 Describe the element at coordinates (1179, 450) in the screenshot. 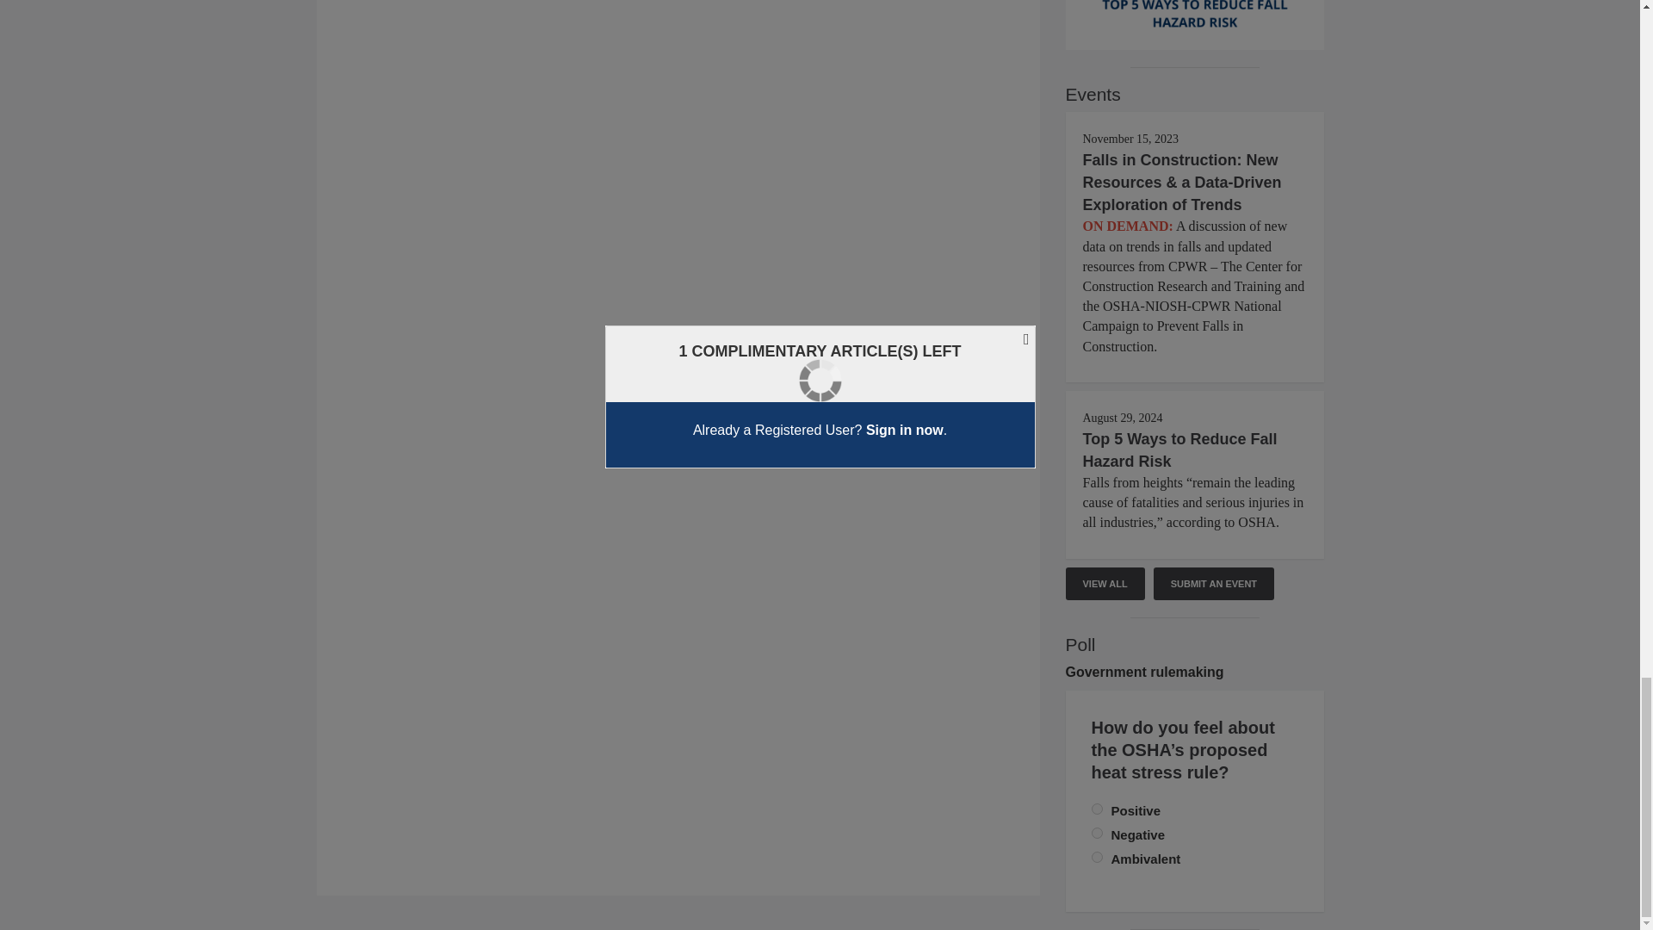

I see `Top 5 Ways to Reduce Fall Hazard Risk` at that location.